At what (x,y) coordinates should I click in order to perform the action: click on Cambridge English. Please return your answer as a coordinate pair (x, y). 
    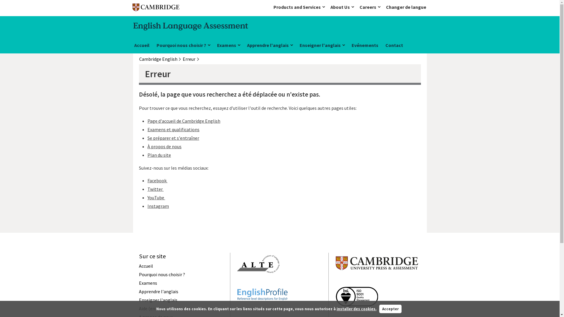
    Looking at the image, I should click on (158, 59).